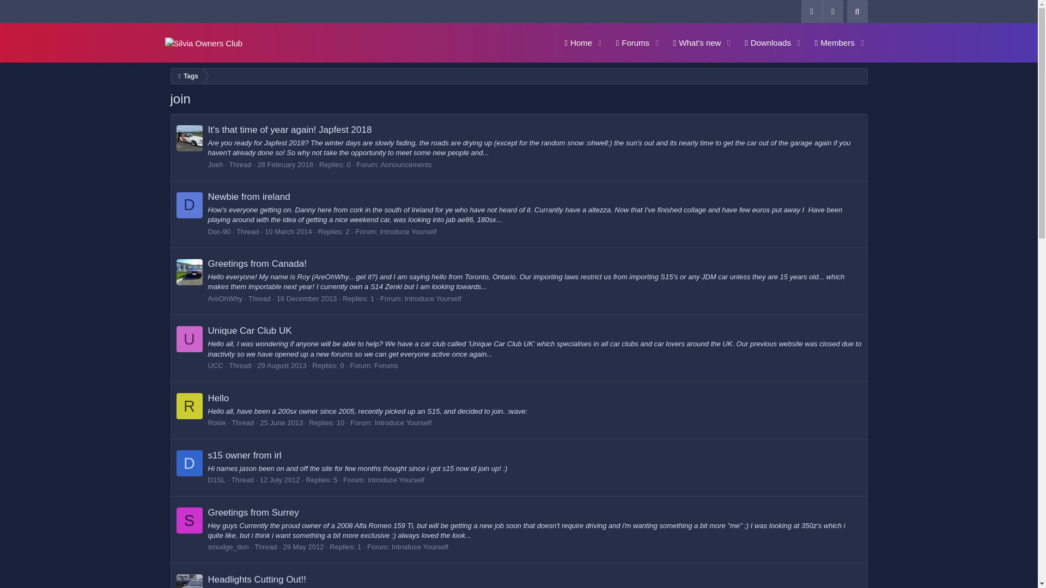 This screenshot has height=588, width=1046. What do you see at coordinates (856, 11) in the screenshot?
I see `Downloads` at bounding box center [856, 11].